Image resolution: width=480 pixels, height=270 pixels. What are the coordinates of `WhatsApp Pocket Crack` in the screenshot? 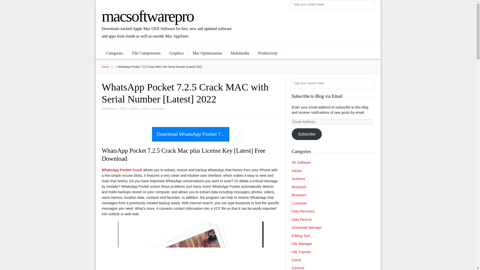 It's located at (122, 170).